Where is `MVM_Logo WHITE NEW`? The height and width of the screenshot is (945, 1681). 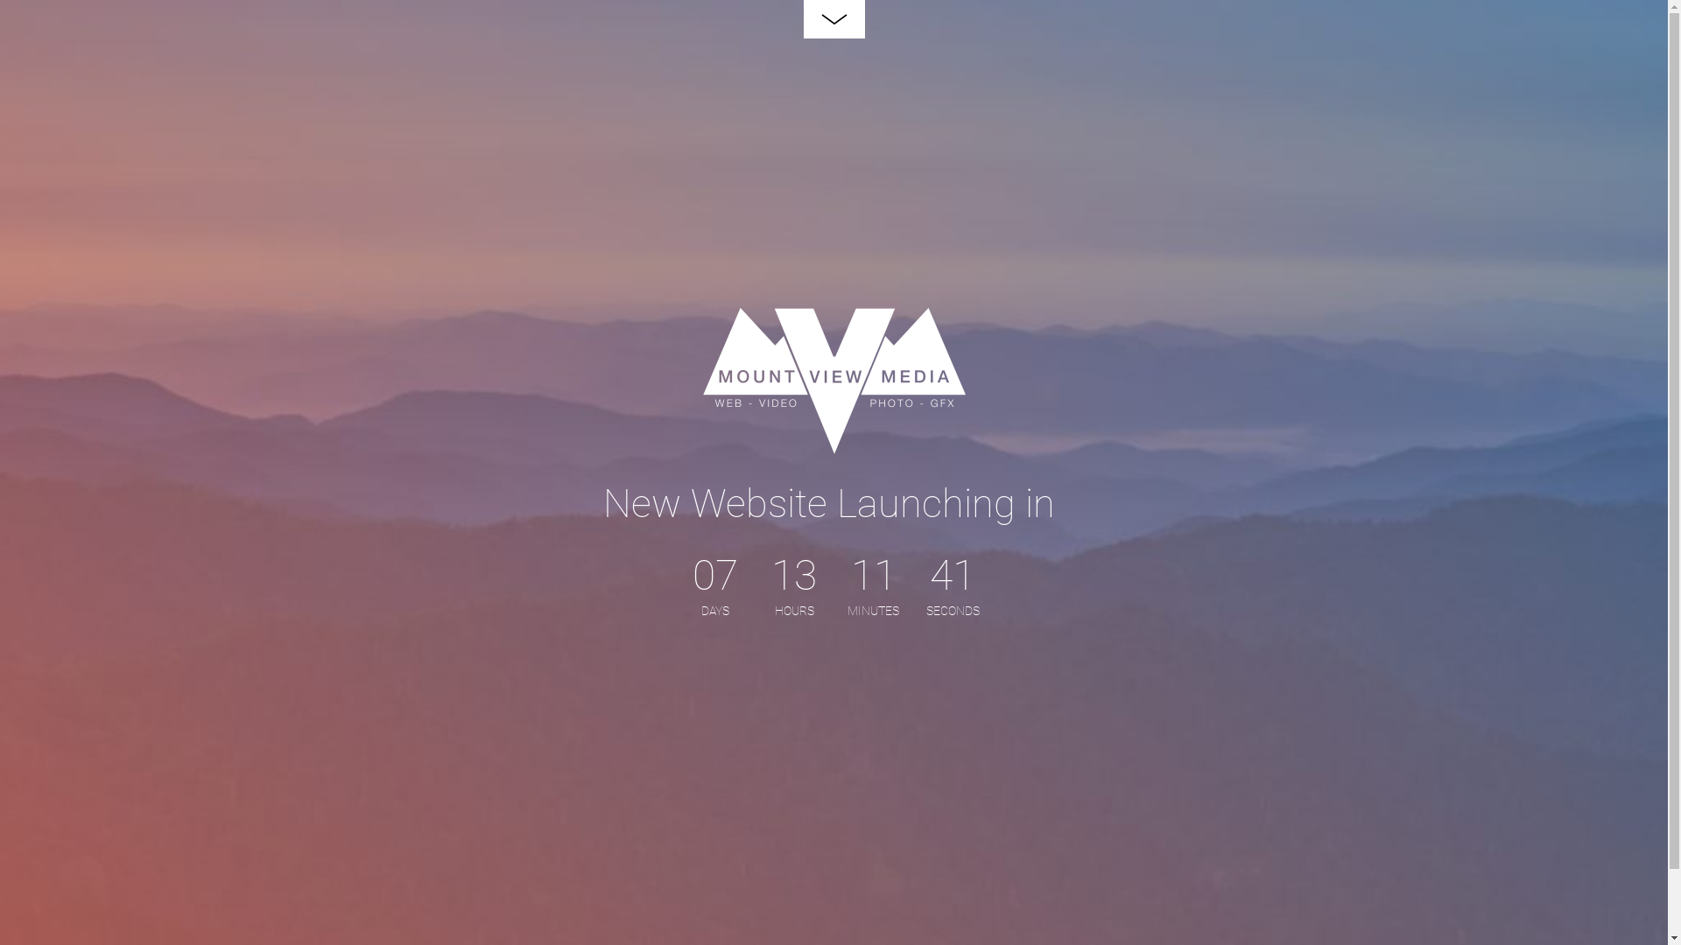 MVM_Logo WHITE NEW is located at coordinates (833, 381).